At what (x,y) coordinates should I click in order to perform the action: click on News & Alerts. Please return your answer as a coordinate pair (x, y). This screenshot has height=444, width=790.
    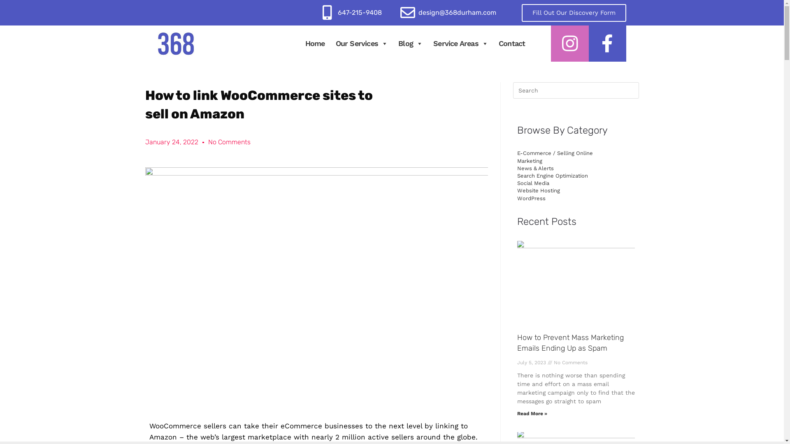
    Looking at the image, I should click on (535, 169).